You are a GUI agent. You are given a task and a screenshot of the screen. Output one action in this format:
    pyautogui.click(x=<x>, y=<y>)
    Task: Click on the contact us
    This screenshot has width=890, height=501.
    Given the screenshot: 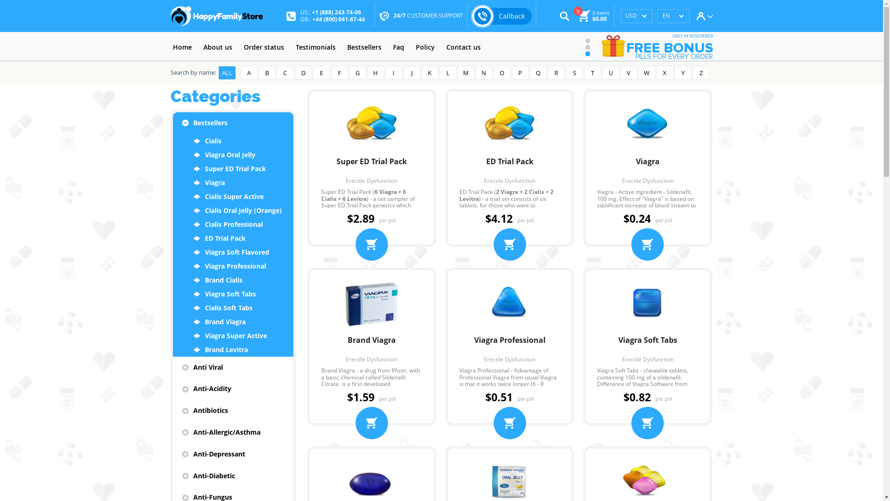 What is the action you would take?
    pyautogui.click(x=464, y=47)
    